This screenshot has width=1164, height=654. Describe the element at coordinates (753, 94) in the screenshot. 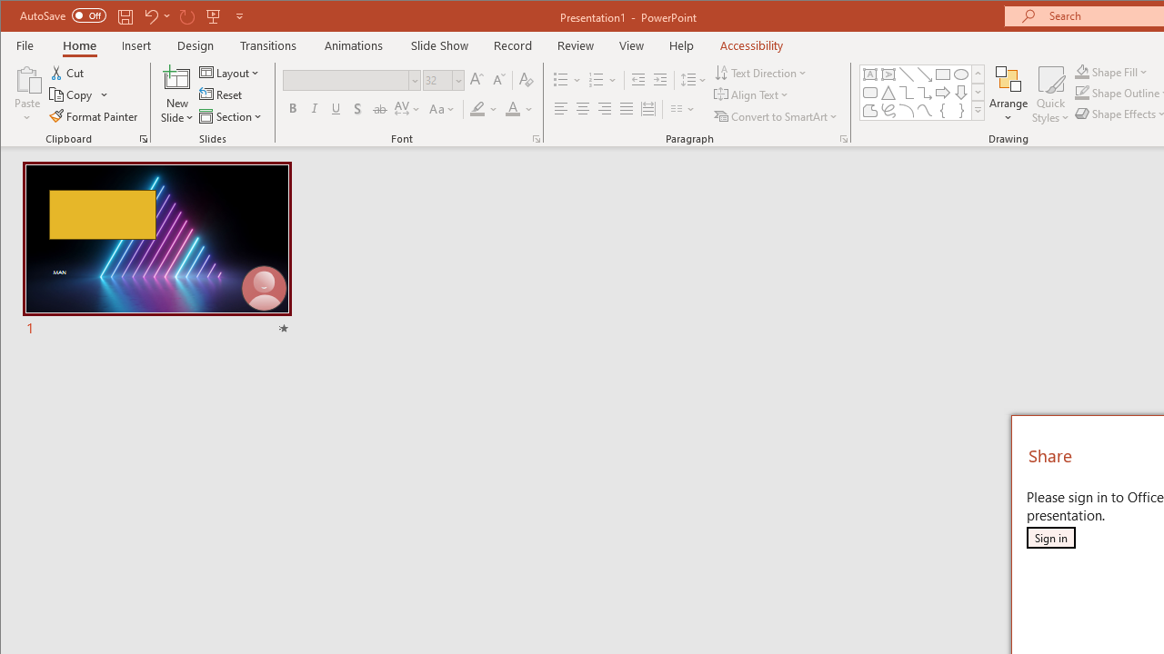

I see `Align Text` at that location.